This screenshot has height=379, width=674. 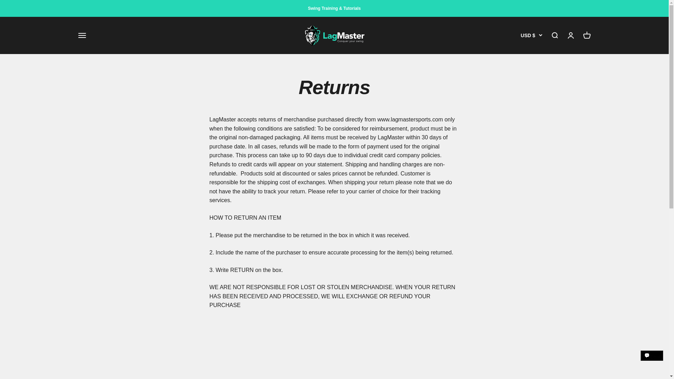 I want to click on Shopify online store chat, so click(x=652, y=362).